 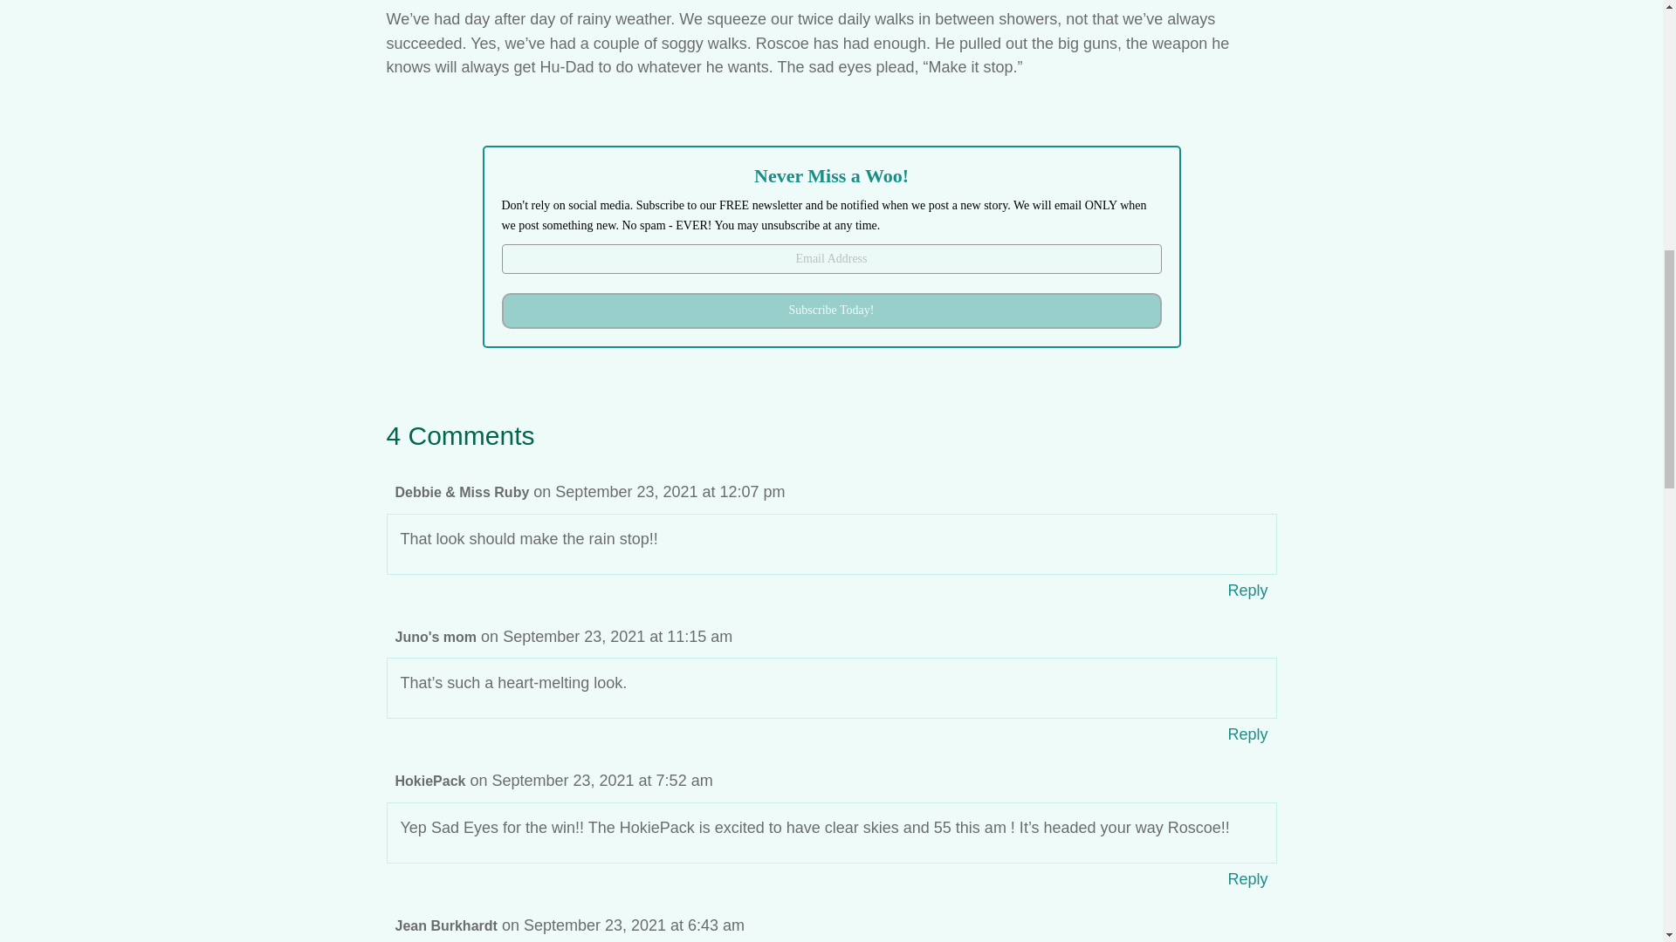 What do you see at coordinates (1247, 878) in the screenshot?
I see `Reply` at bounding box center [1247, 878].